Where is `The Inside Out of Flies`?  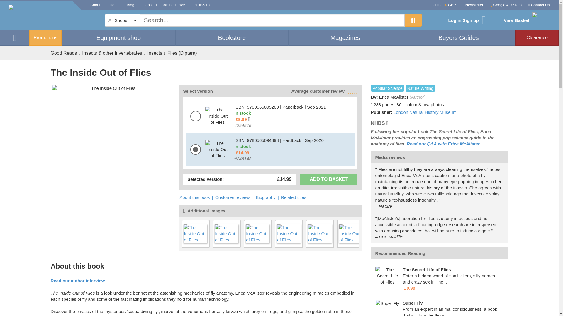 The Inside Out of Flies is located at coordinates (111, 88).